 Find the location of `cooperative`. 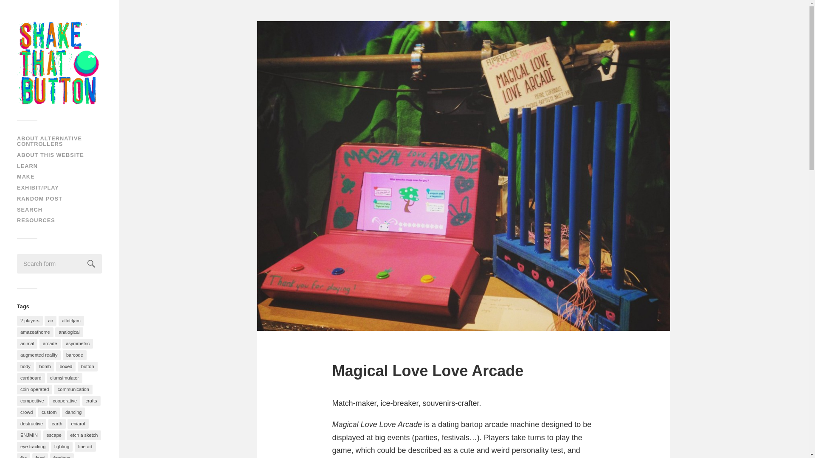

cooperative is located at coordinates (65, 401).